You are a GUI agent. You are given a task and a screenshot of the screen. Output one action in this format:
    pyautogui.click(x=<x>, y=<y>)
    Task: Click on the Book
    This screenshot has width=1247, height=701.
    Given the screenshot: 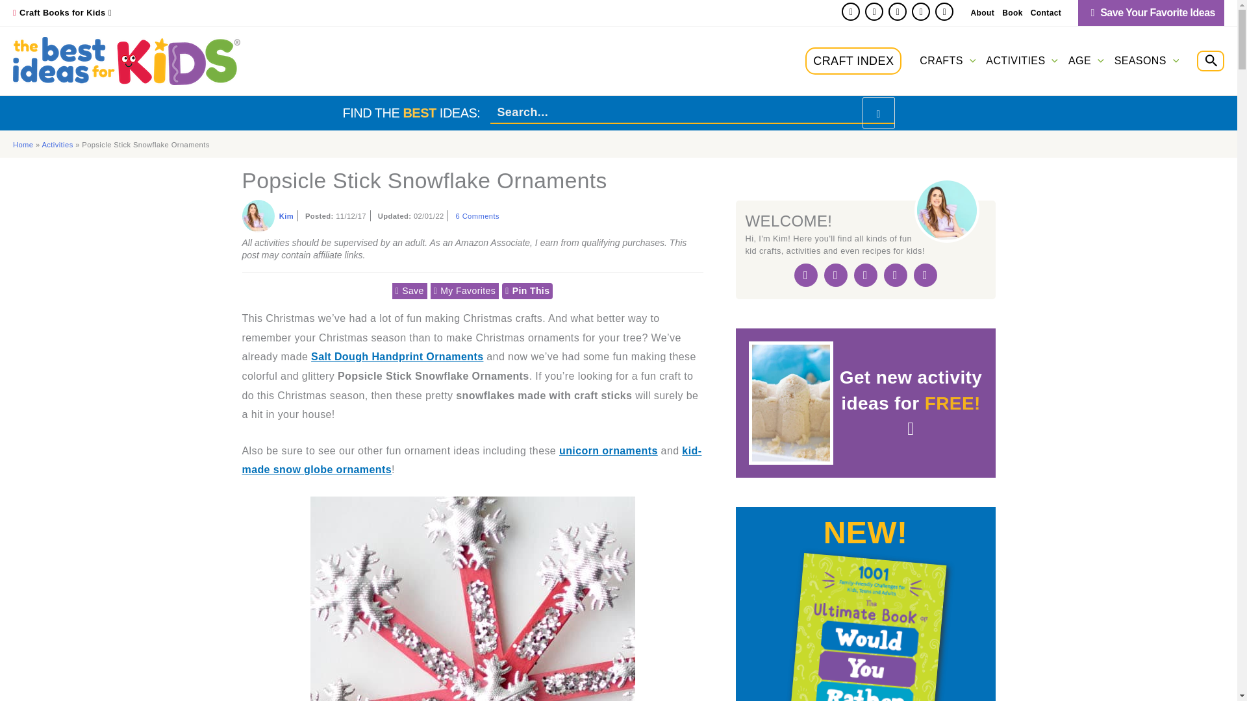 What is the action you would take?
    pyautogui.click(x=1012, y=13)
    